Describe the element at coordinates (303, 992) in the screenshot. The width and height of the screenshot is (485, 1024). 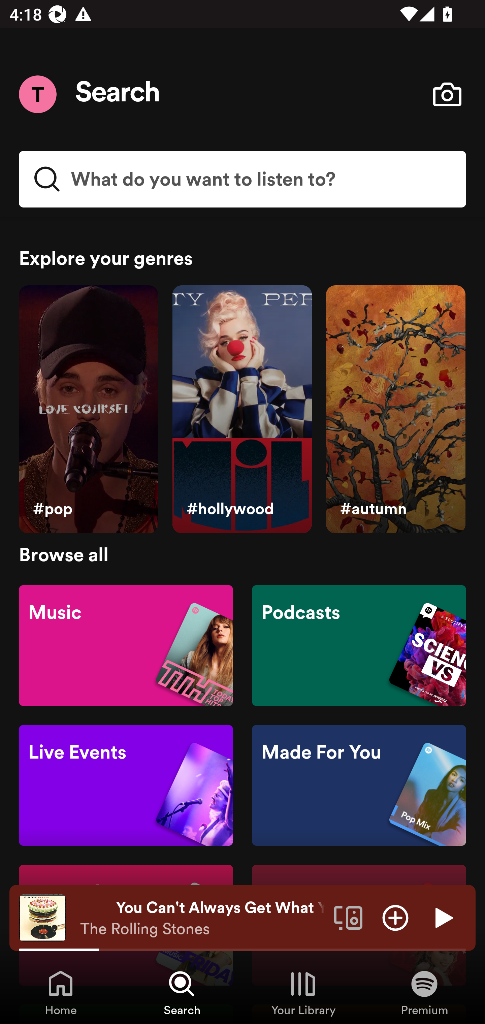
I see `Your Library, Tab 3 of 4 Your Library Your Library` at that location.